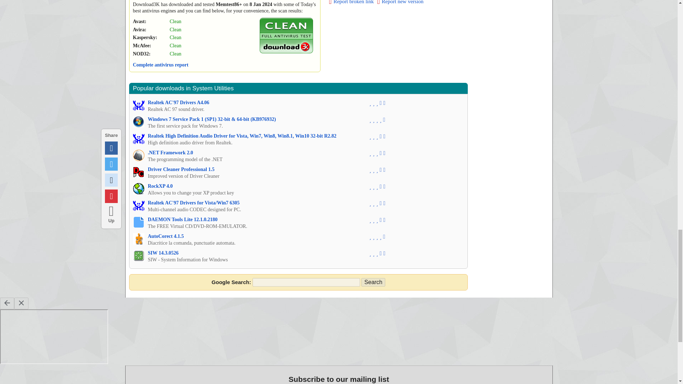 The image size is (683, 384). Describe the element at coordinates (183, 220) in the screenshot. I see `DAEMON Tools Lite 12.1.0.2180` at that location.